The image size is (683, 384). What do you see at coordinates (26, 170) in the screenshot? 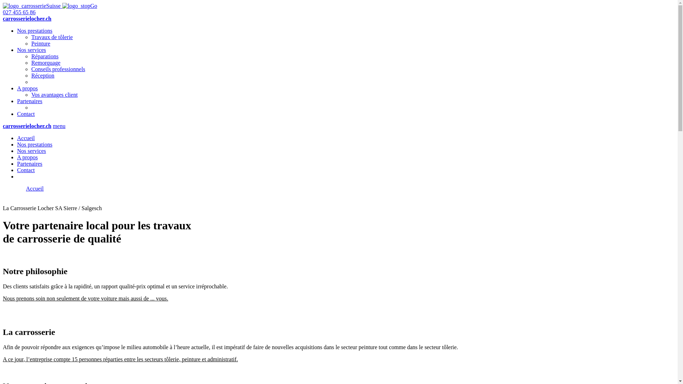
I see `Contact` at bounding box center [26, 170].